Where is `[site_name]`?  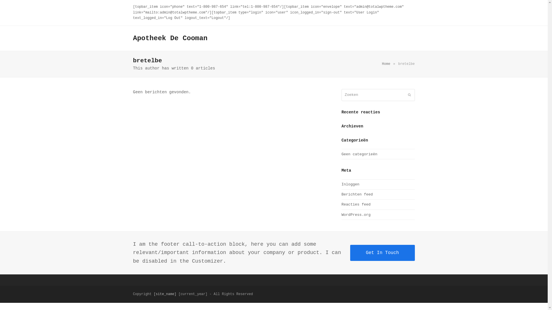 [site_name] is located at coordinates (165, 294).